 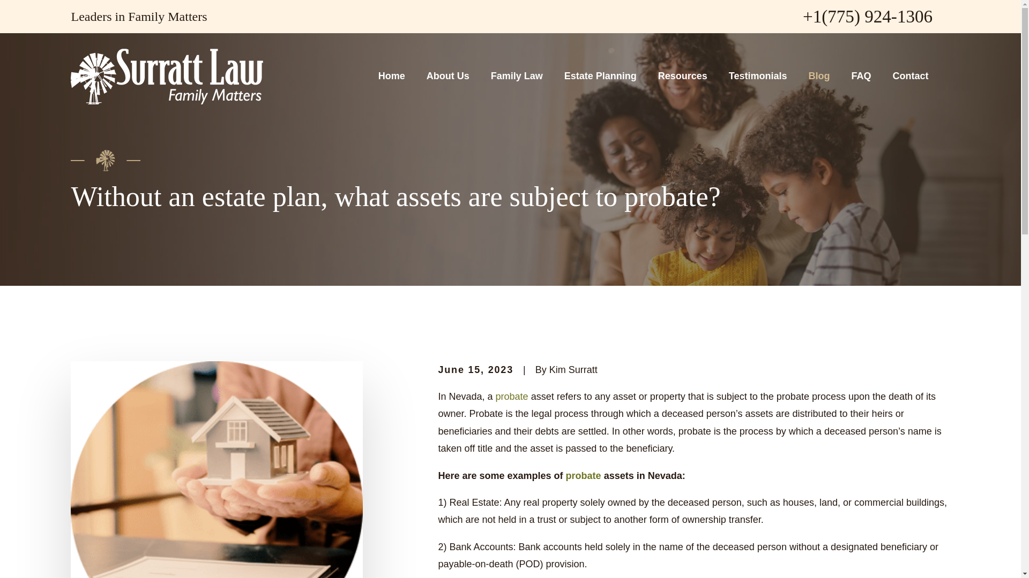 What do you see at coordinates (600, 76) in the screenshot?
I see `Estate Planning` at bounding box center [600, 76].